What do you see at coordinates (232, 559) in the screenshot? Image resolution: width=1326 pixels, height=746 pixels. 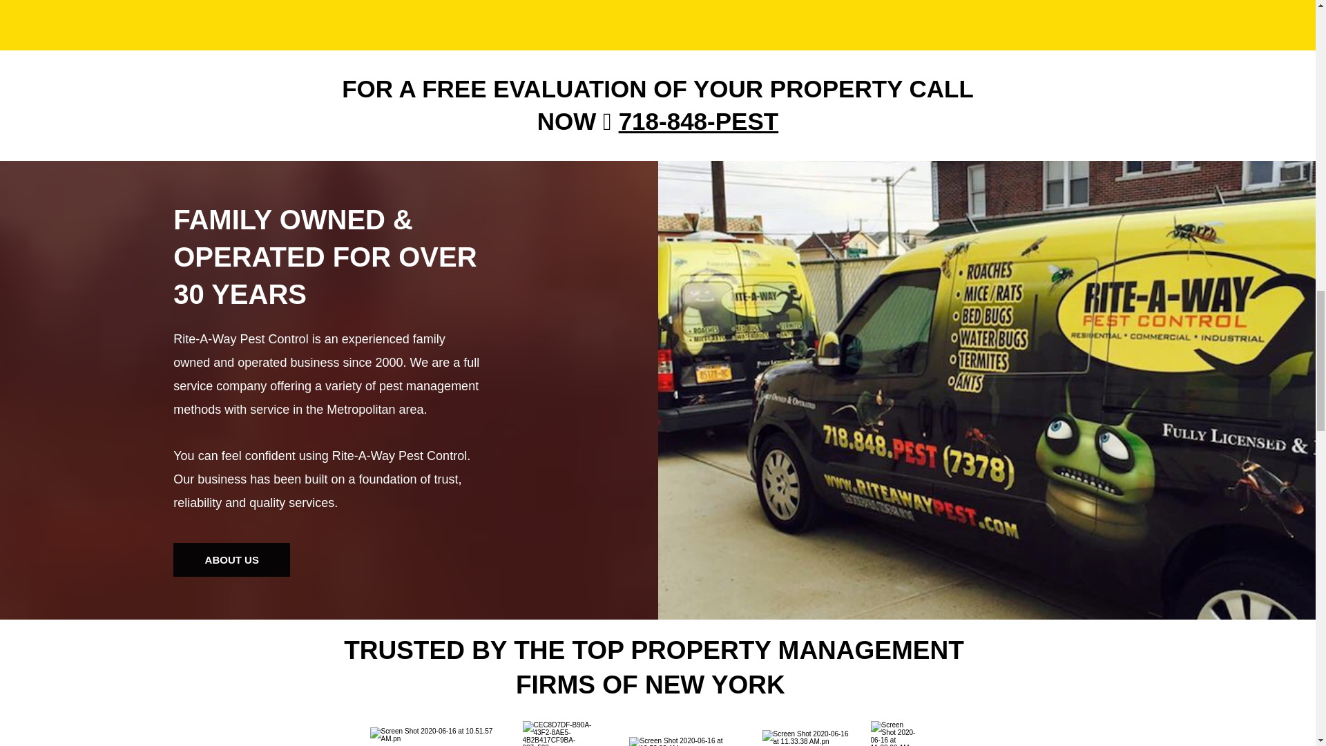 I see `ABOUT US` at bounding box center [232, 559].